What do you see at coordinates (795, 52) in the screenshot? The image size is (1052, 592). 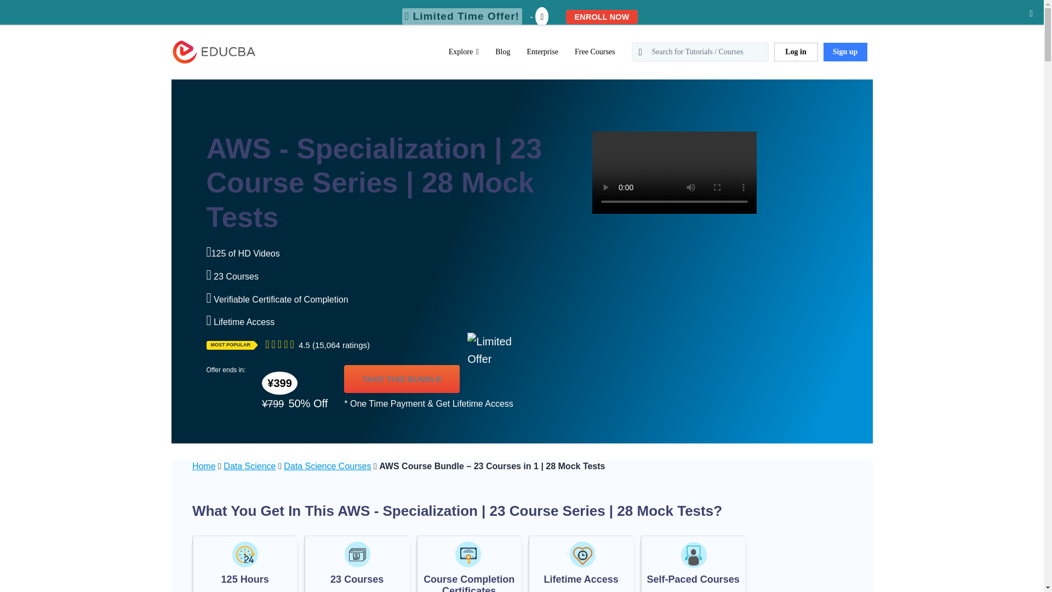 I see `Log in` at bounding box center [795, 52].